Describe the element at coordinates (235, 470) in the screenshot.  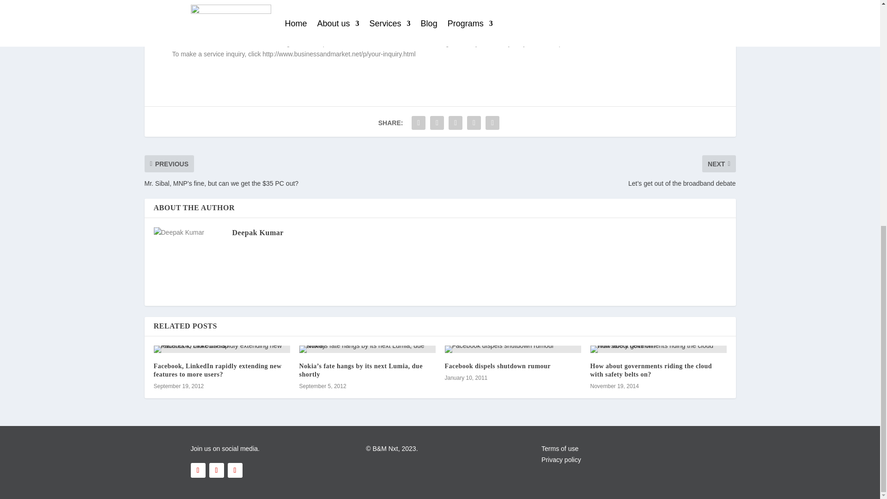
I see `Follow on X` at that location.